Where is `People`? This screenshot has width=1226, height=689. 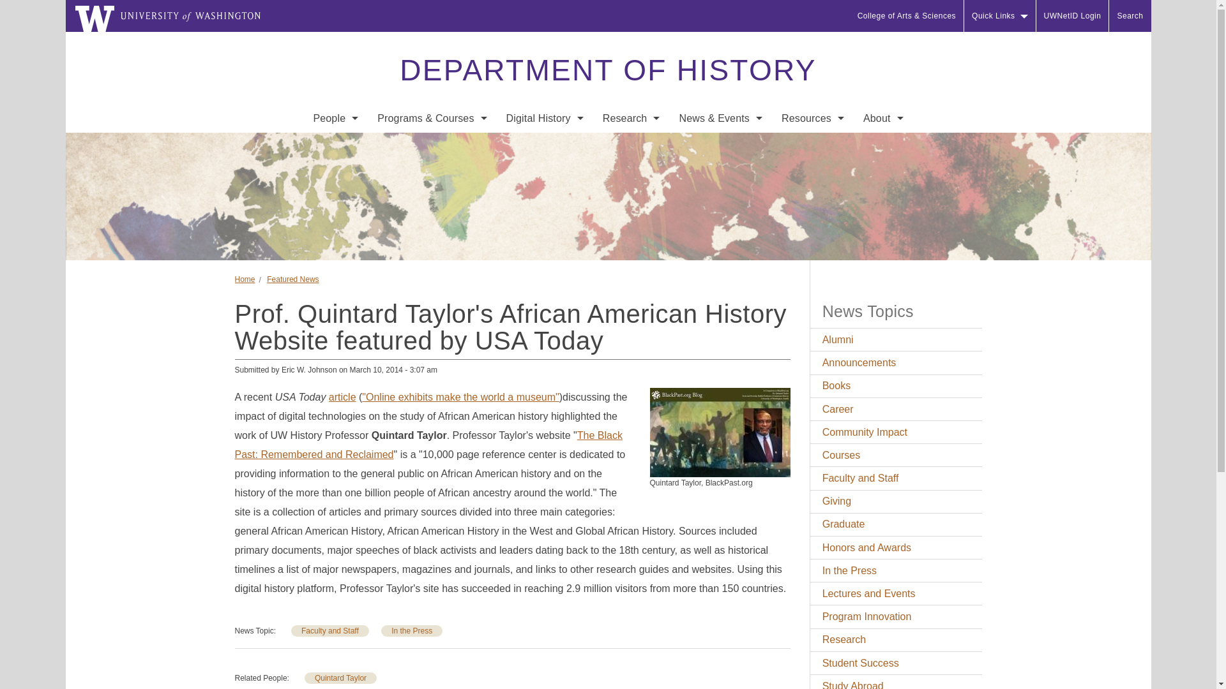 People is located at coordinates (335, 119).